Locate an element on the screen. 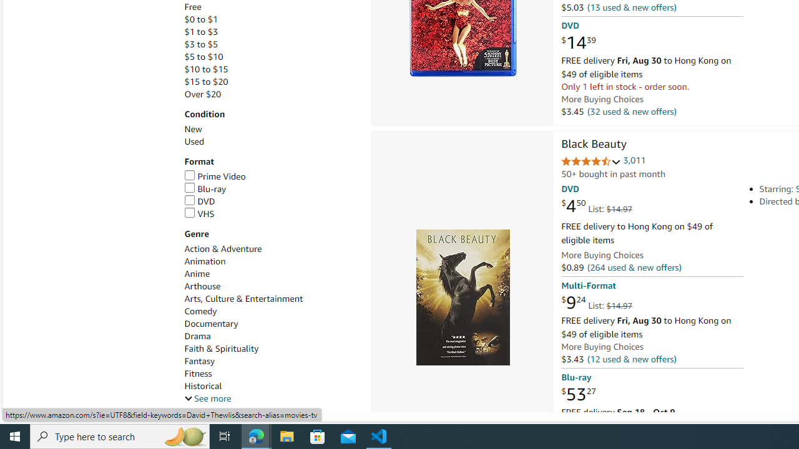  Arts, Culture & Entertainment is located at coordinates (271, 299).